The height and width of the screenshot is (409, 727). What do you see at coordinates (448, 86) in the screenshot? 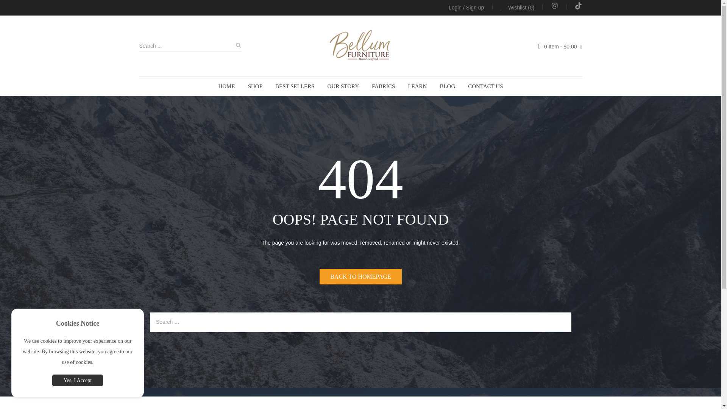
I see `BLOG` at bounding box center [448, 86].